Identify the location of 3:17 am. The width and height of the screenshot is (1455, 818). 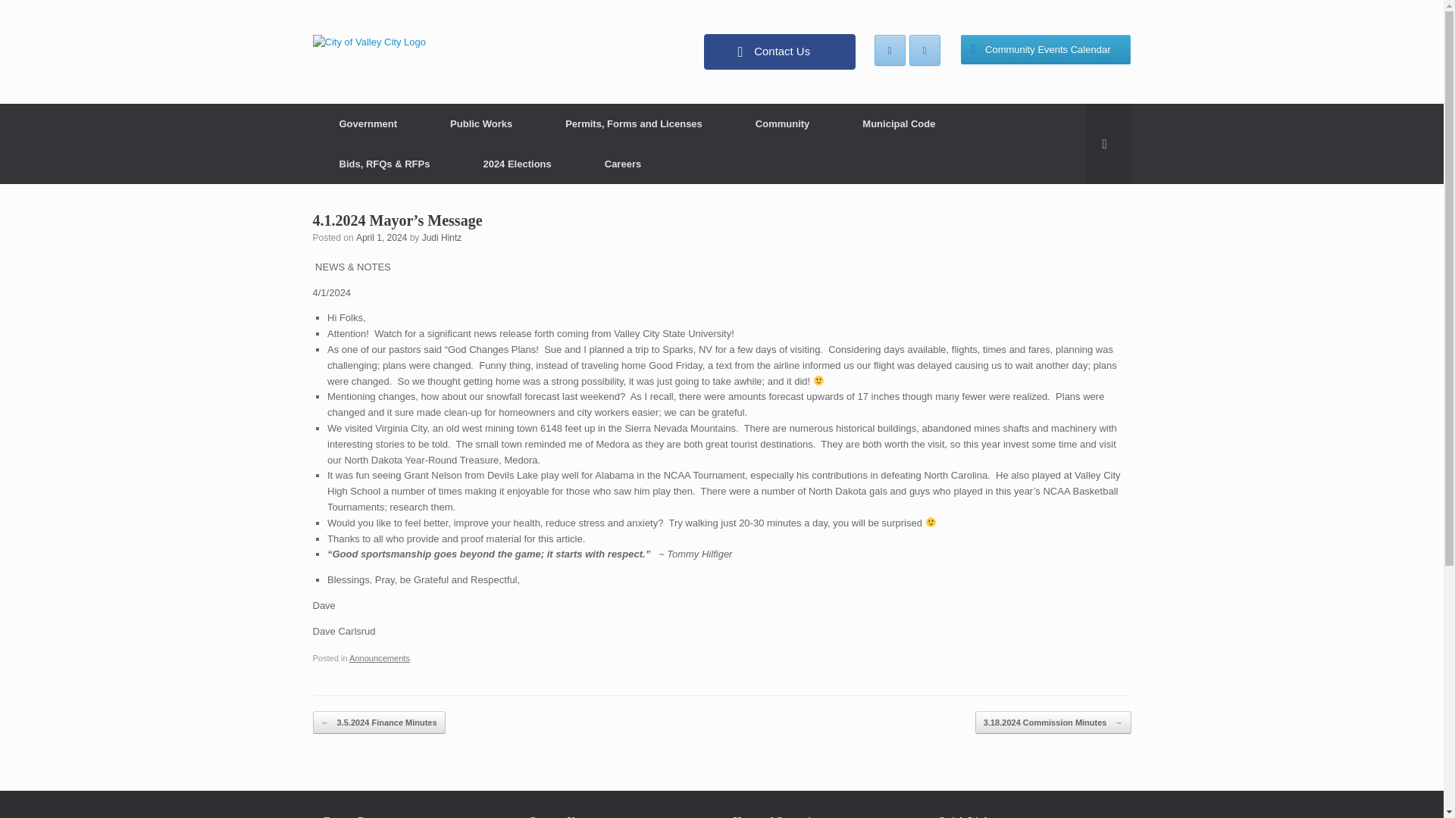
(382, 237).